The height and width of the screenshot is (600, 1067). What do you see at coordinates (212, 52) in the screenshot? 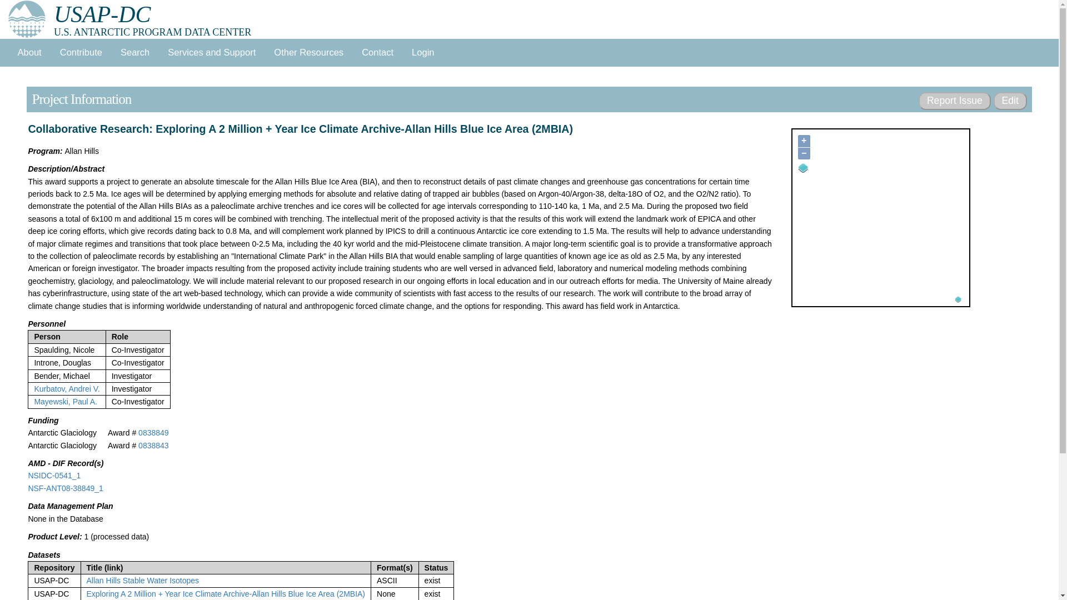
I see `Services and Support` at bounding box center [212, 52].